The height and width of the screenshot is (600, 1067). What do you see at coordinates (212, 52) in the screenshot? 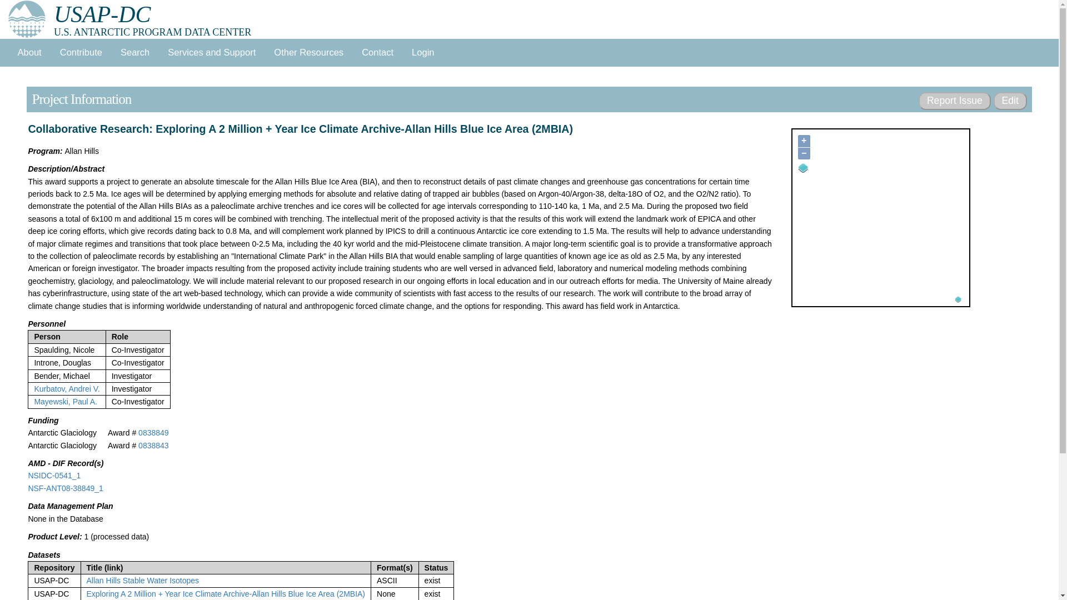
I see `Services and Support` at bounding box center [212, 52].